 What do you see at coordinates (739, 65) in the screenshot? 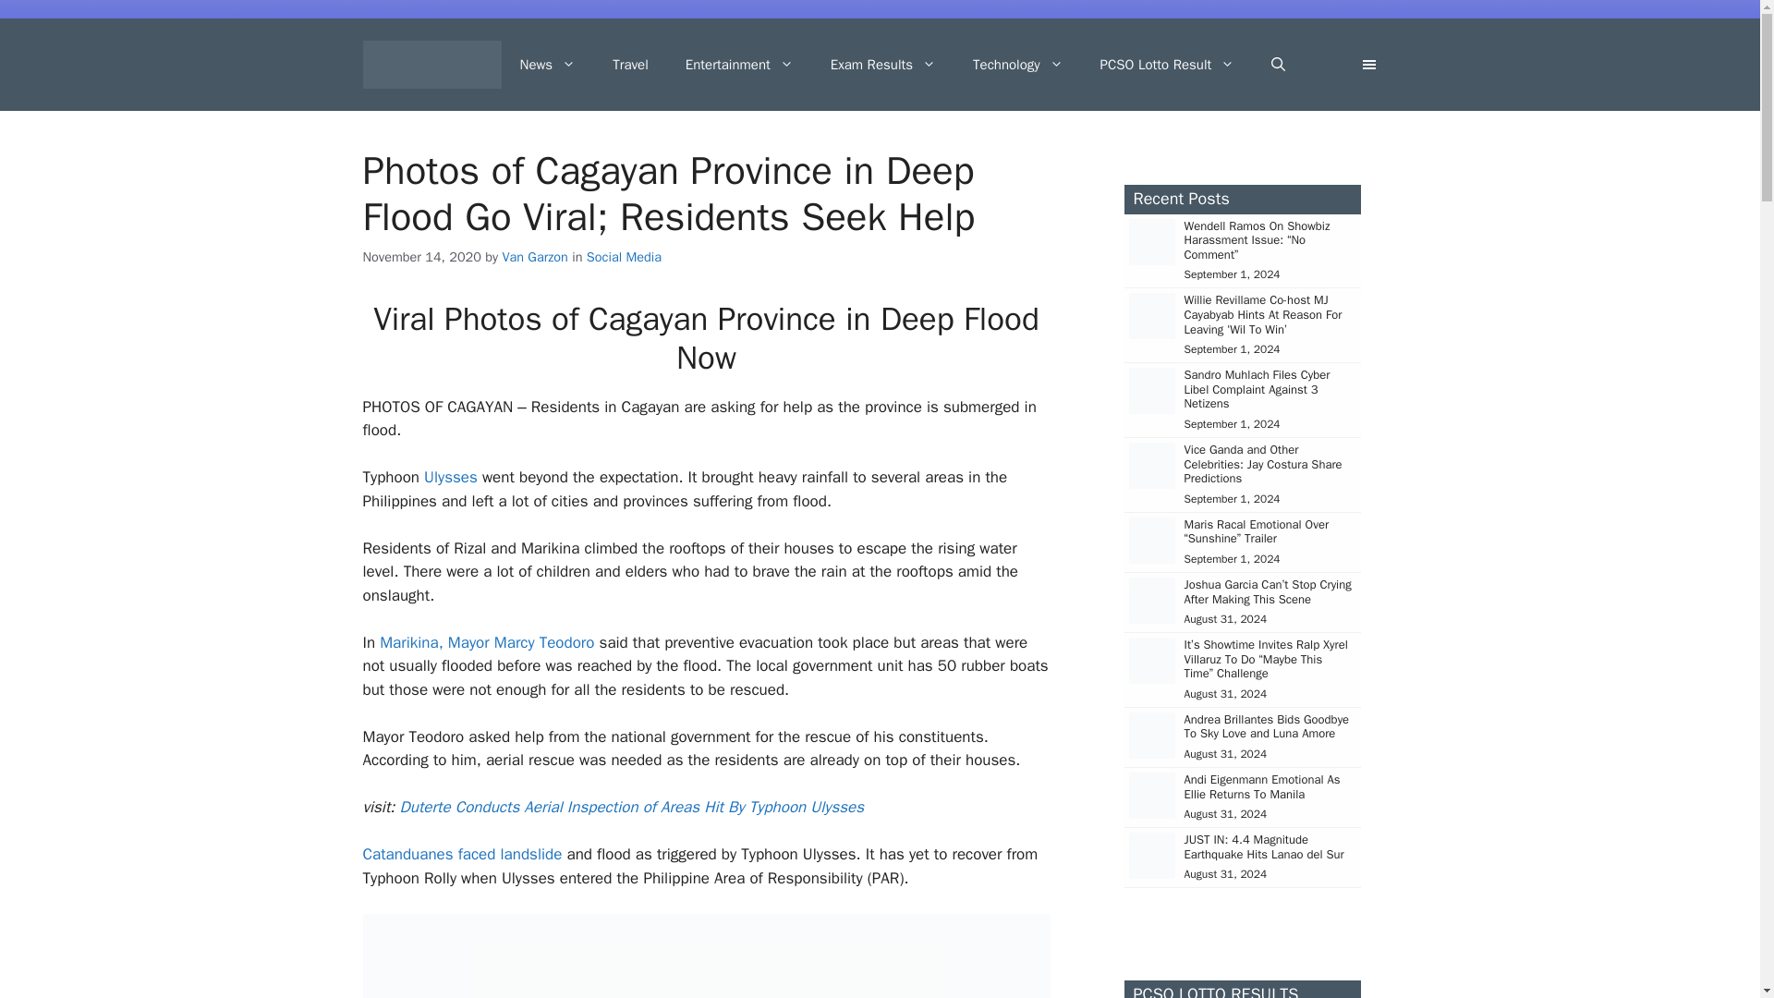
I see `Entertainment` at bounding box center [739, 65].